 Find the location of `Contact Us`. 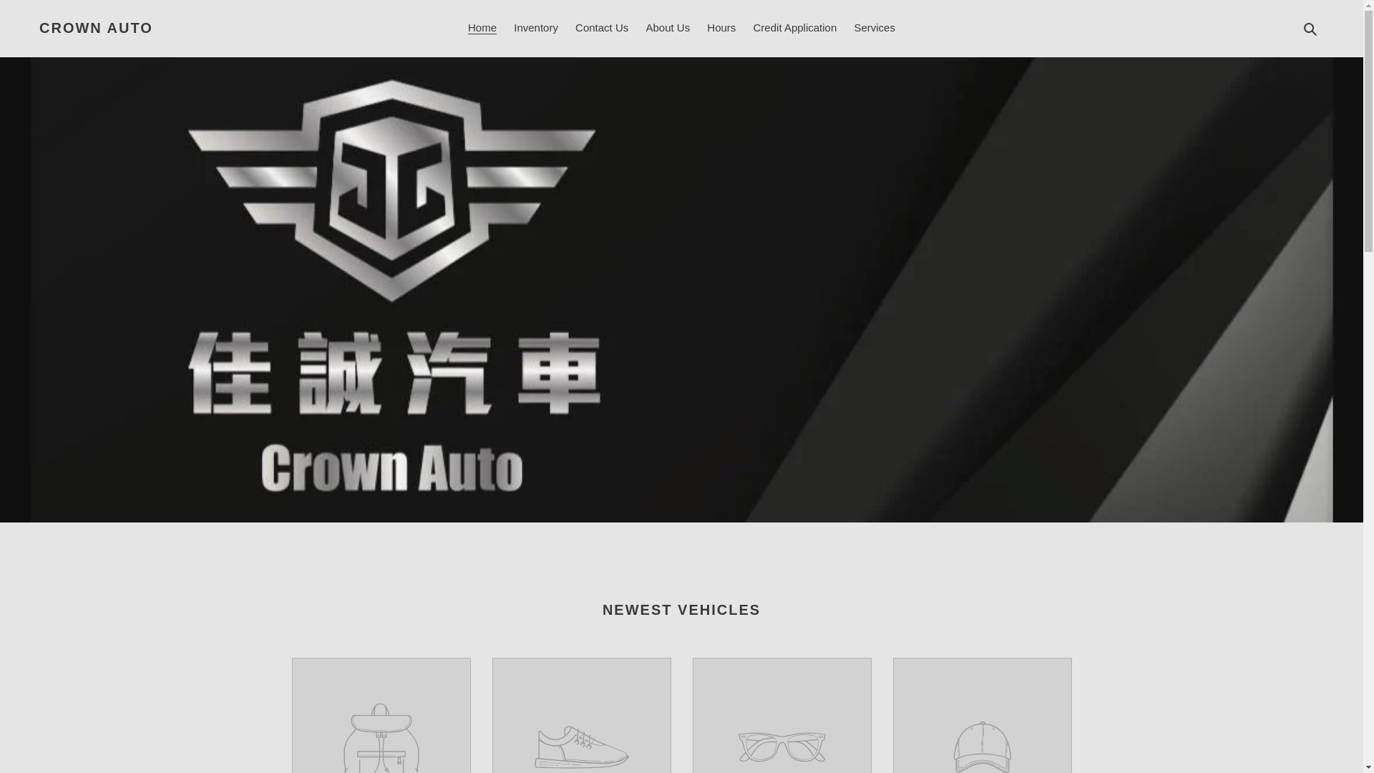

Contact Us is located at coordinates (601, 28).